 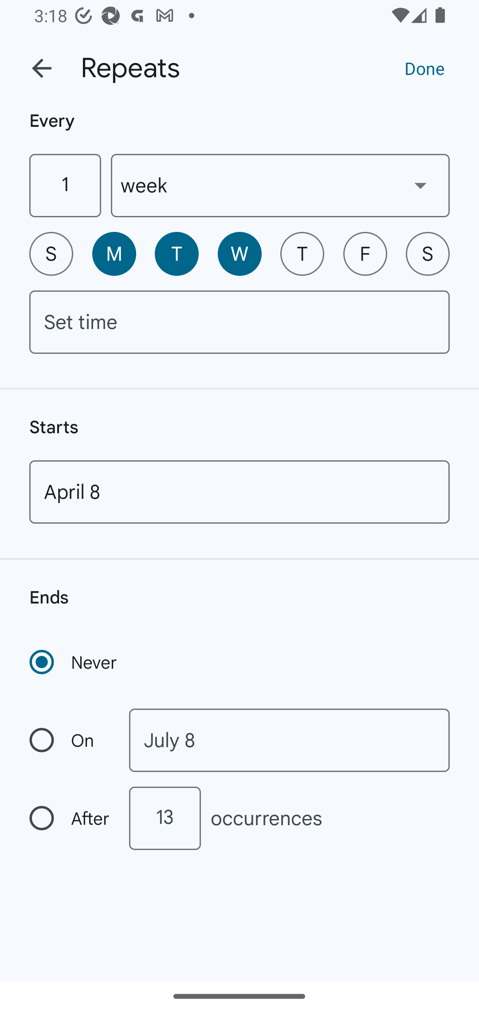 I want to click on On Recurrence ends on a specific date, so click(x=70, y=741).